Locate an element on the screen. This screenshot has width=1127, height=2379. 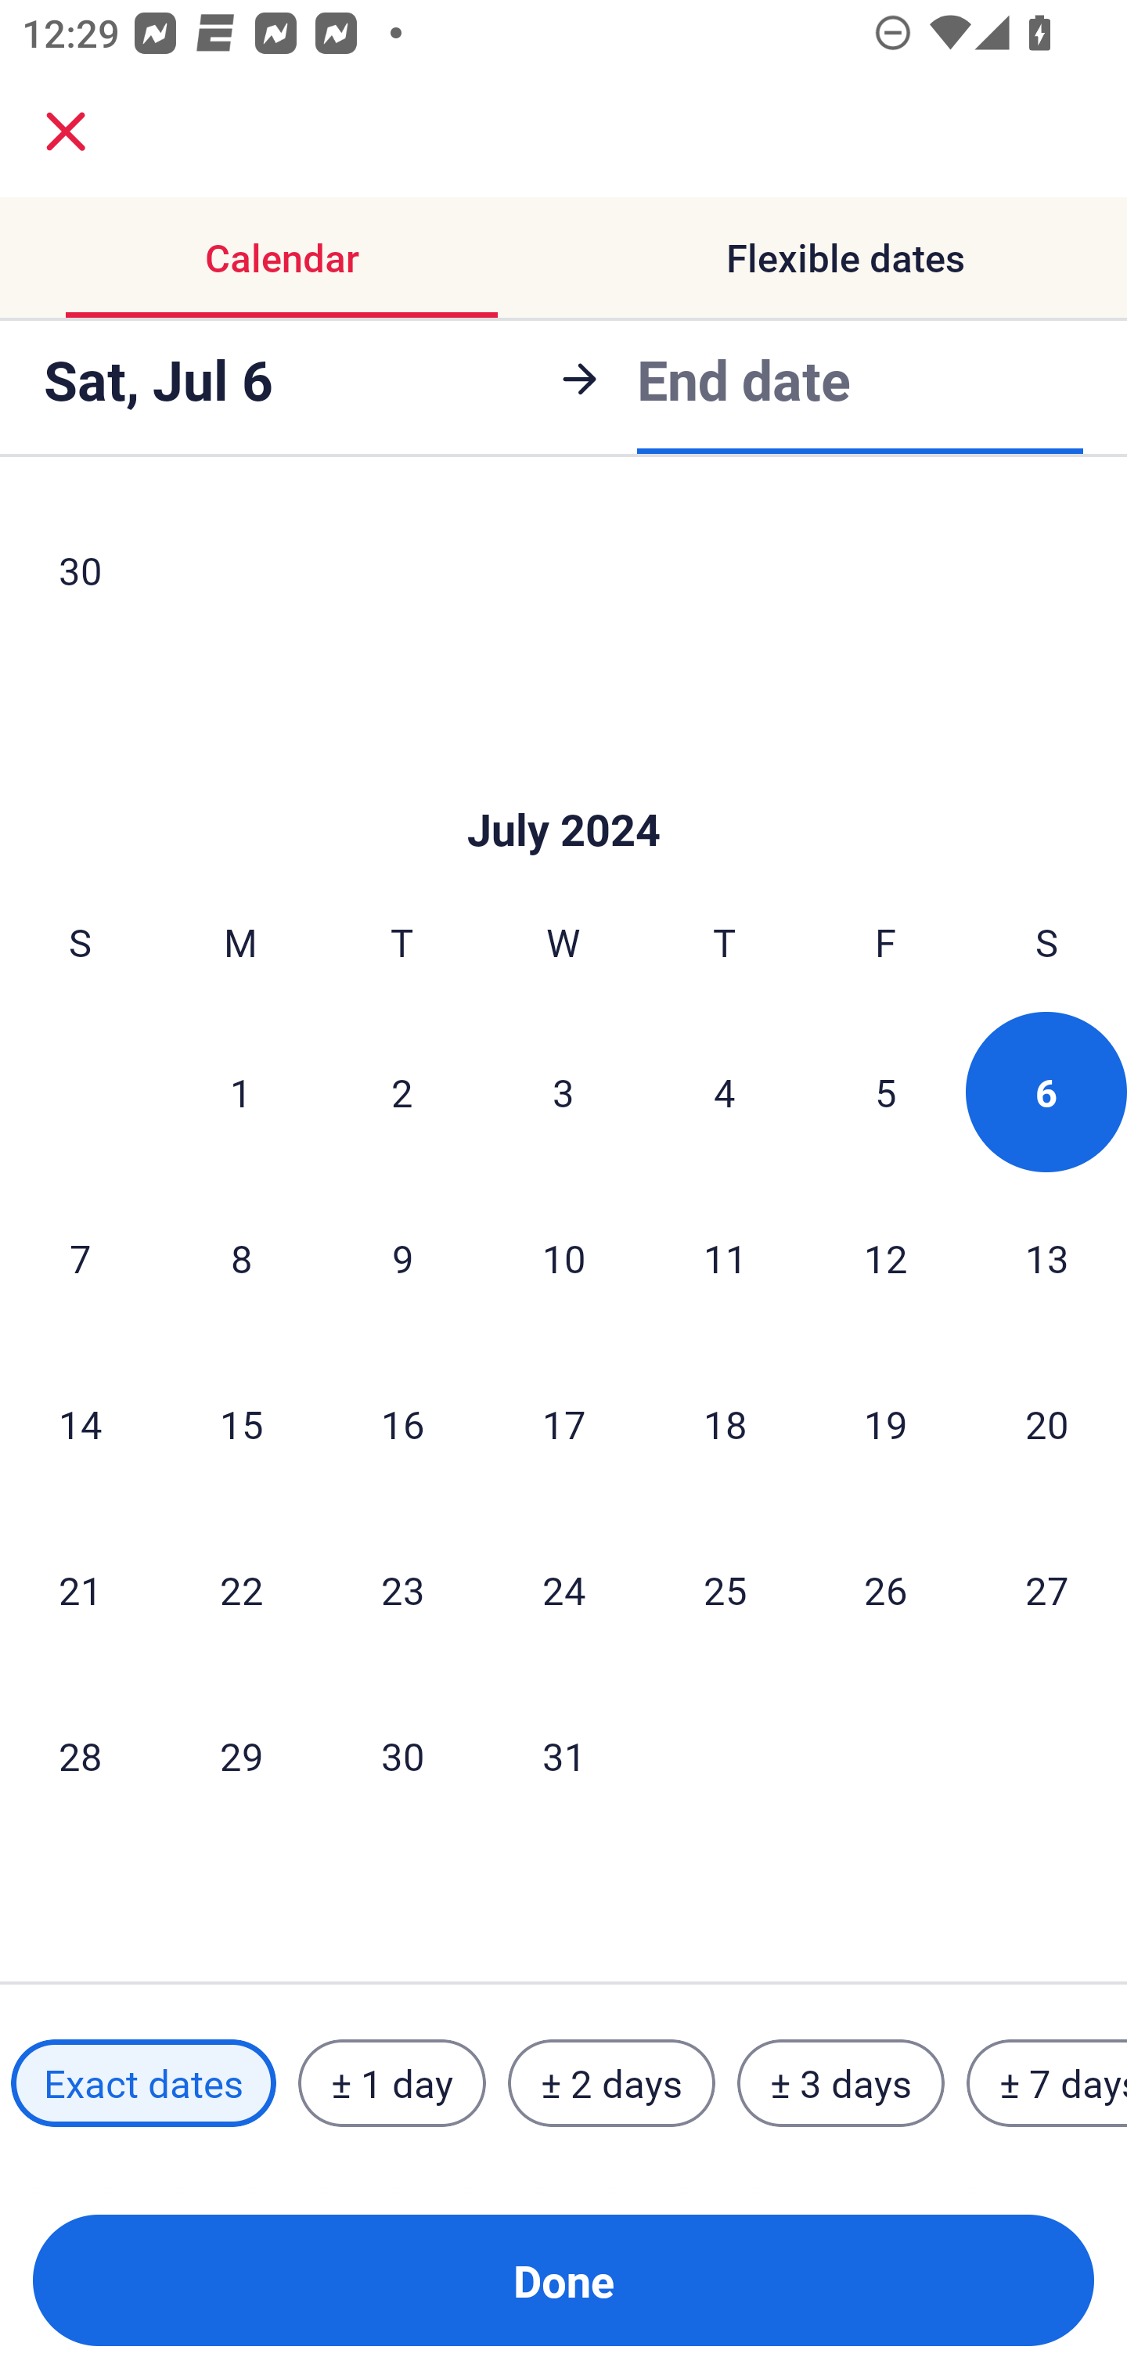
28 Sunday, July 28, 2024 is located at coordinates (80, 1755).